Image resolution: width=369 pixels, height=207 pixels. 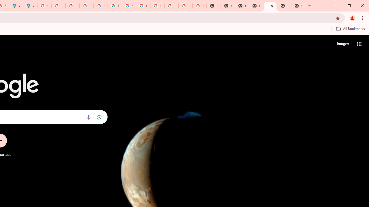 What do you see at coordinates (256, 6) in the screenshot?
I see `New Tab` at bounding box center [256, 6].